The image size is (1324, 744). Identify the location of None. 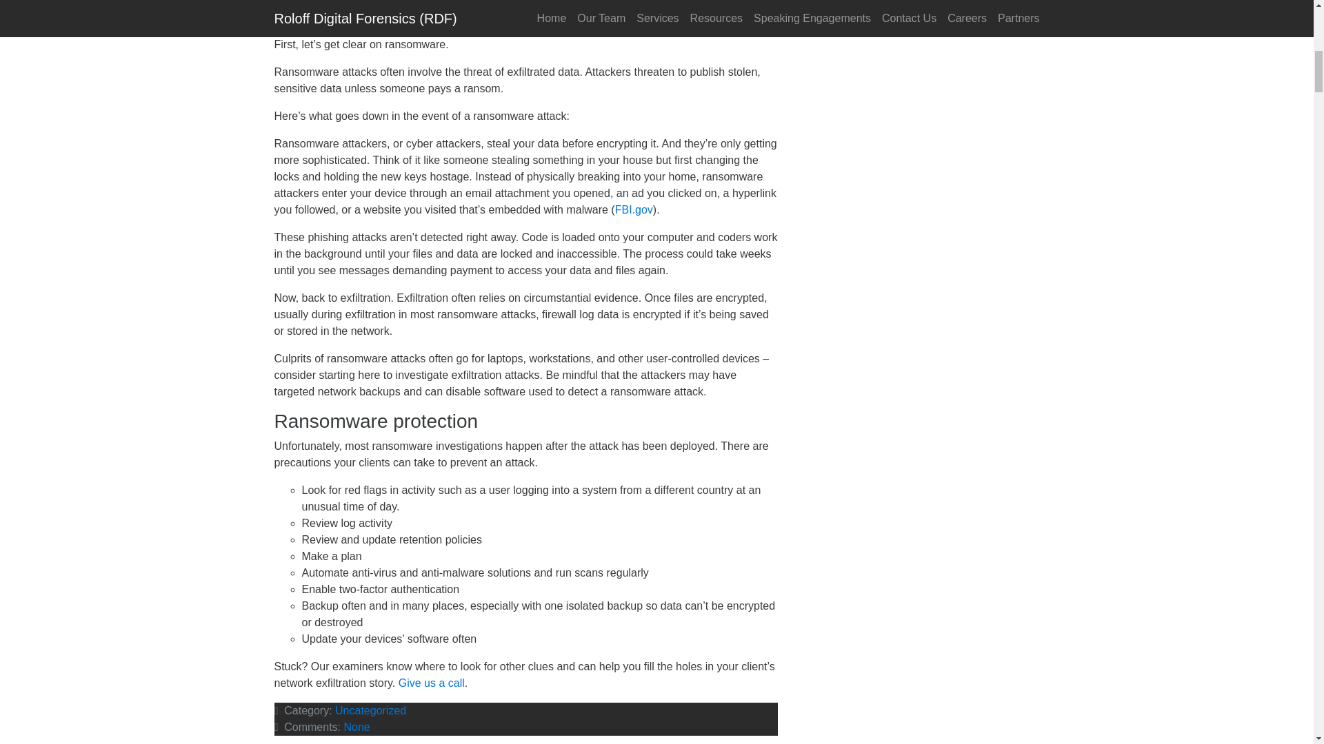
(356, 726).